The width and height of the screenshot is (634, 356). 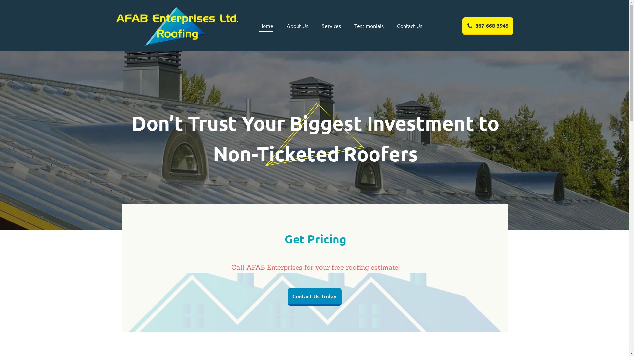 I want to click on Contact Us Today, so click(x=314, y=297).